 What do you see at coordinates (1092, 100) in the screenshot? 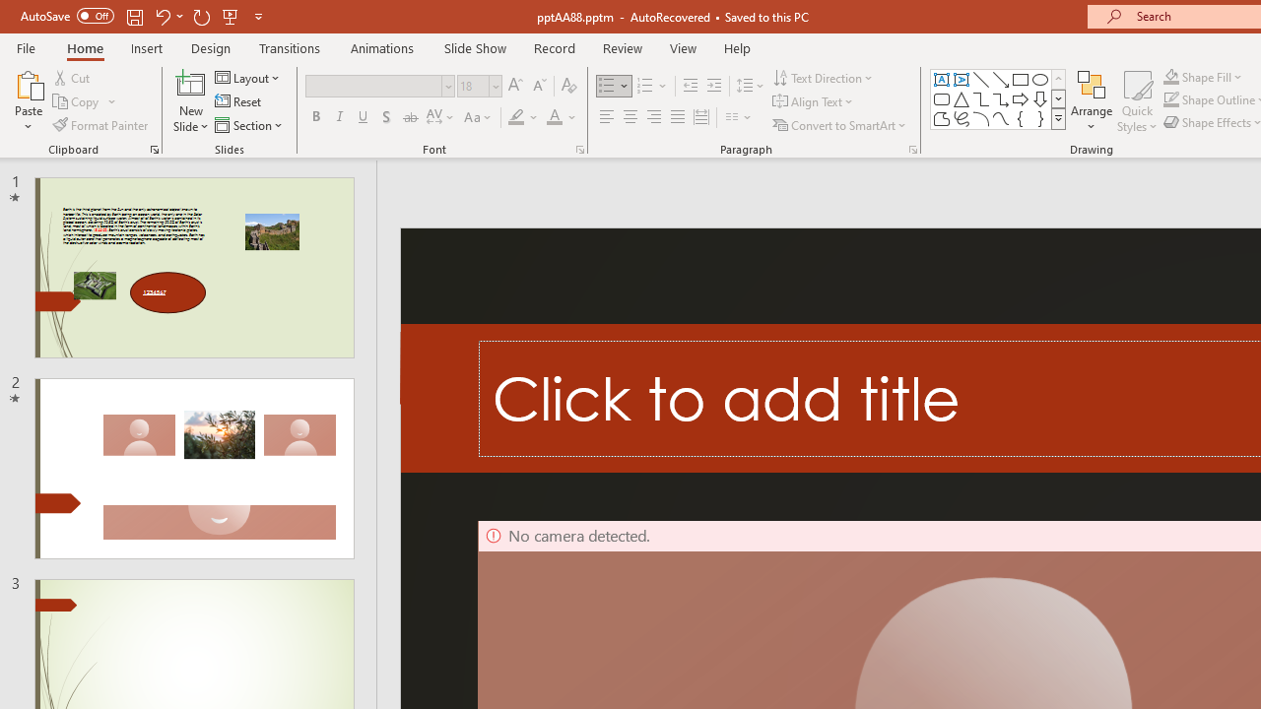
I see `Arrange` at bounding box center [1092, 100].